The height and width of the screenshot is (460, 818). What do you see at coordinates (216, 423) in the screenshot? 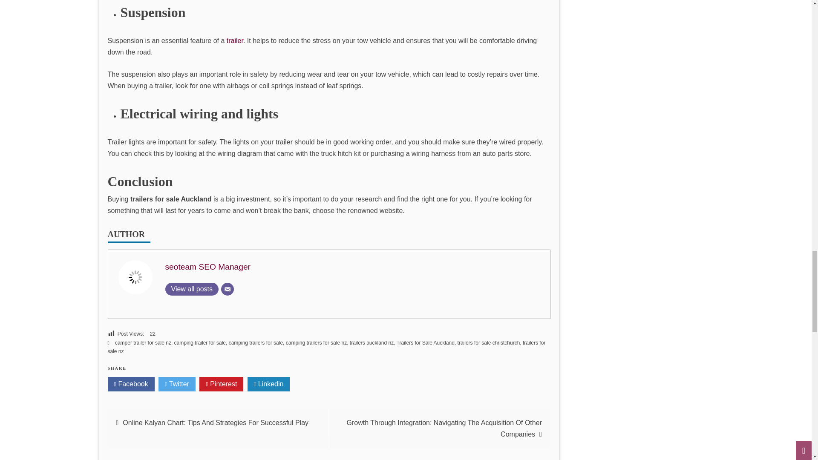
I see `Online Kalyan Chart: Tips And Strategies For Successful Play` at bounding box center [216, 423].